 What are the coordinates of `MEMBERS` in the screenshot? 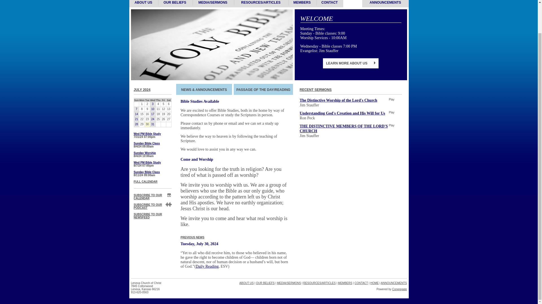 It's located at (302, 4).